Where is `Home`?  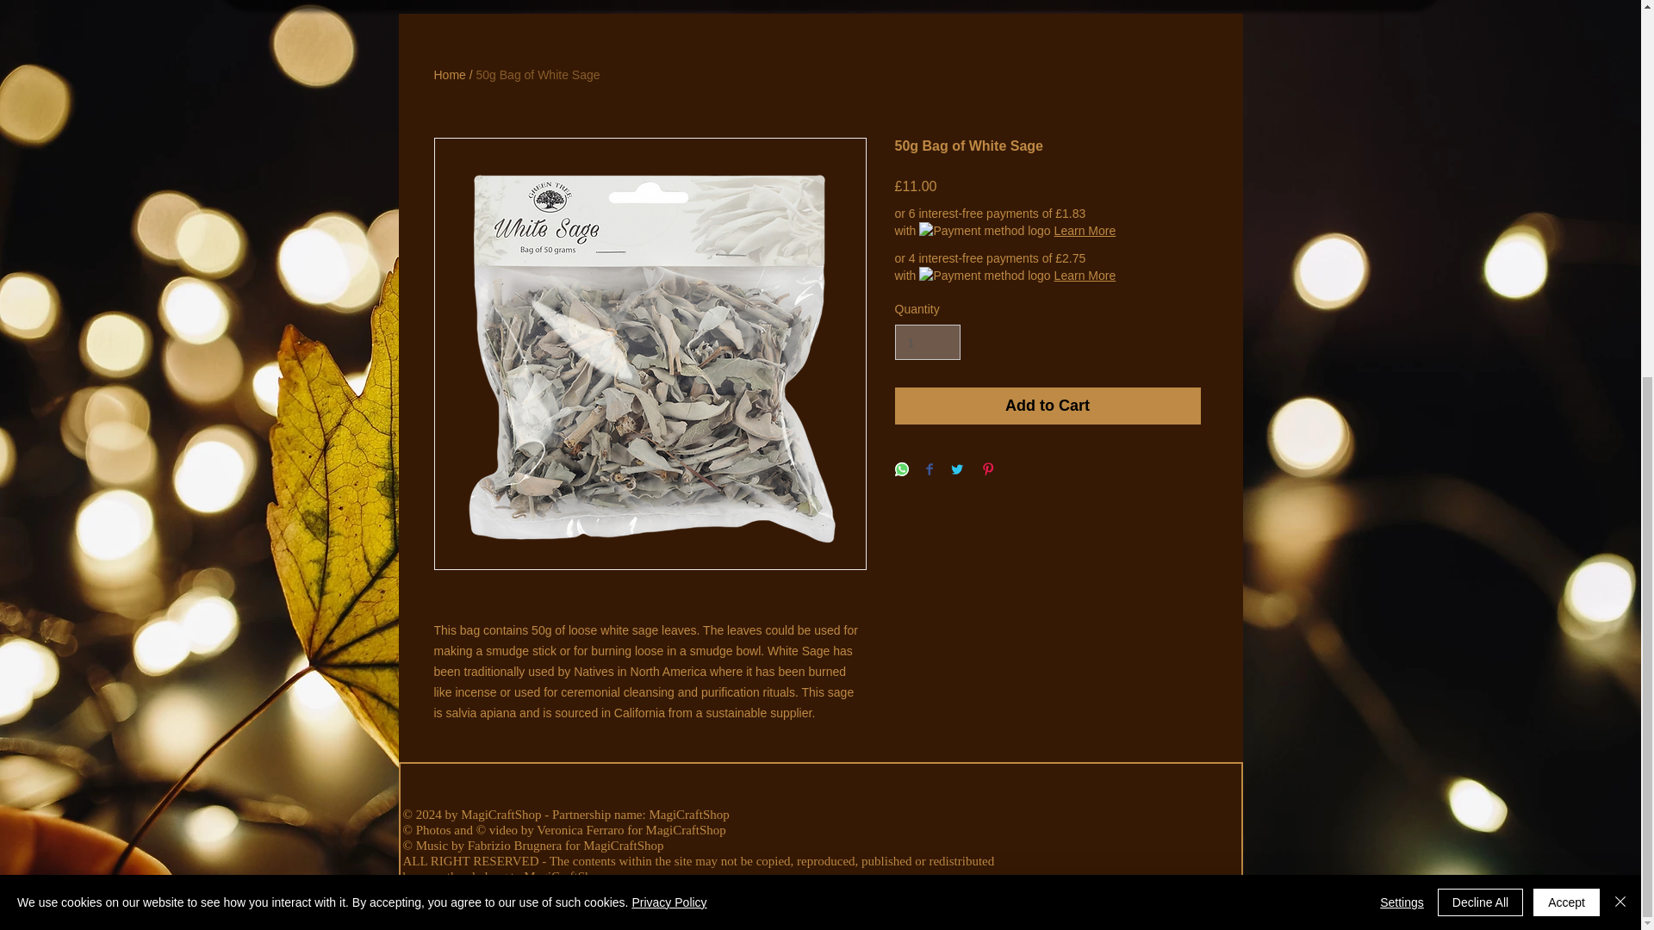
Home is located at coordinates (450, 74).